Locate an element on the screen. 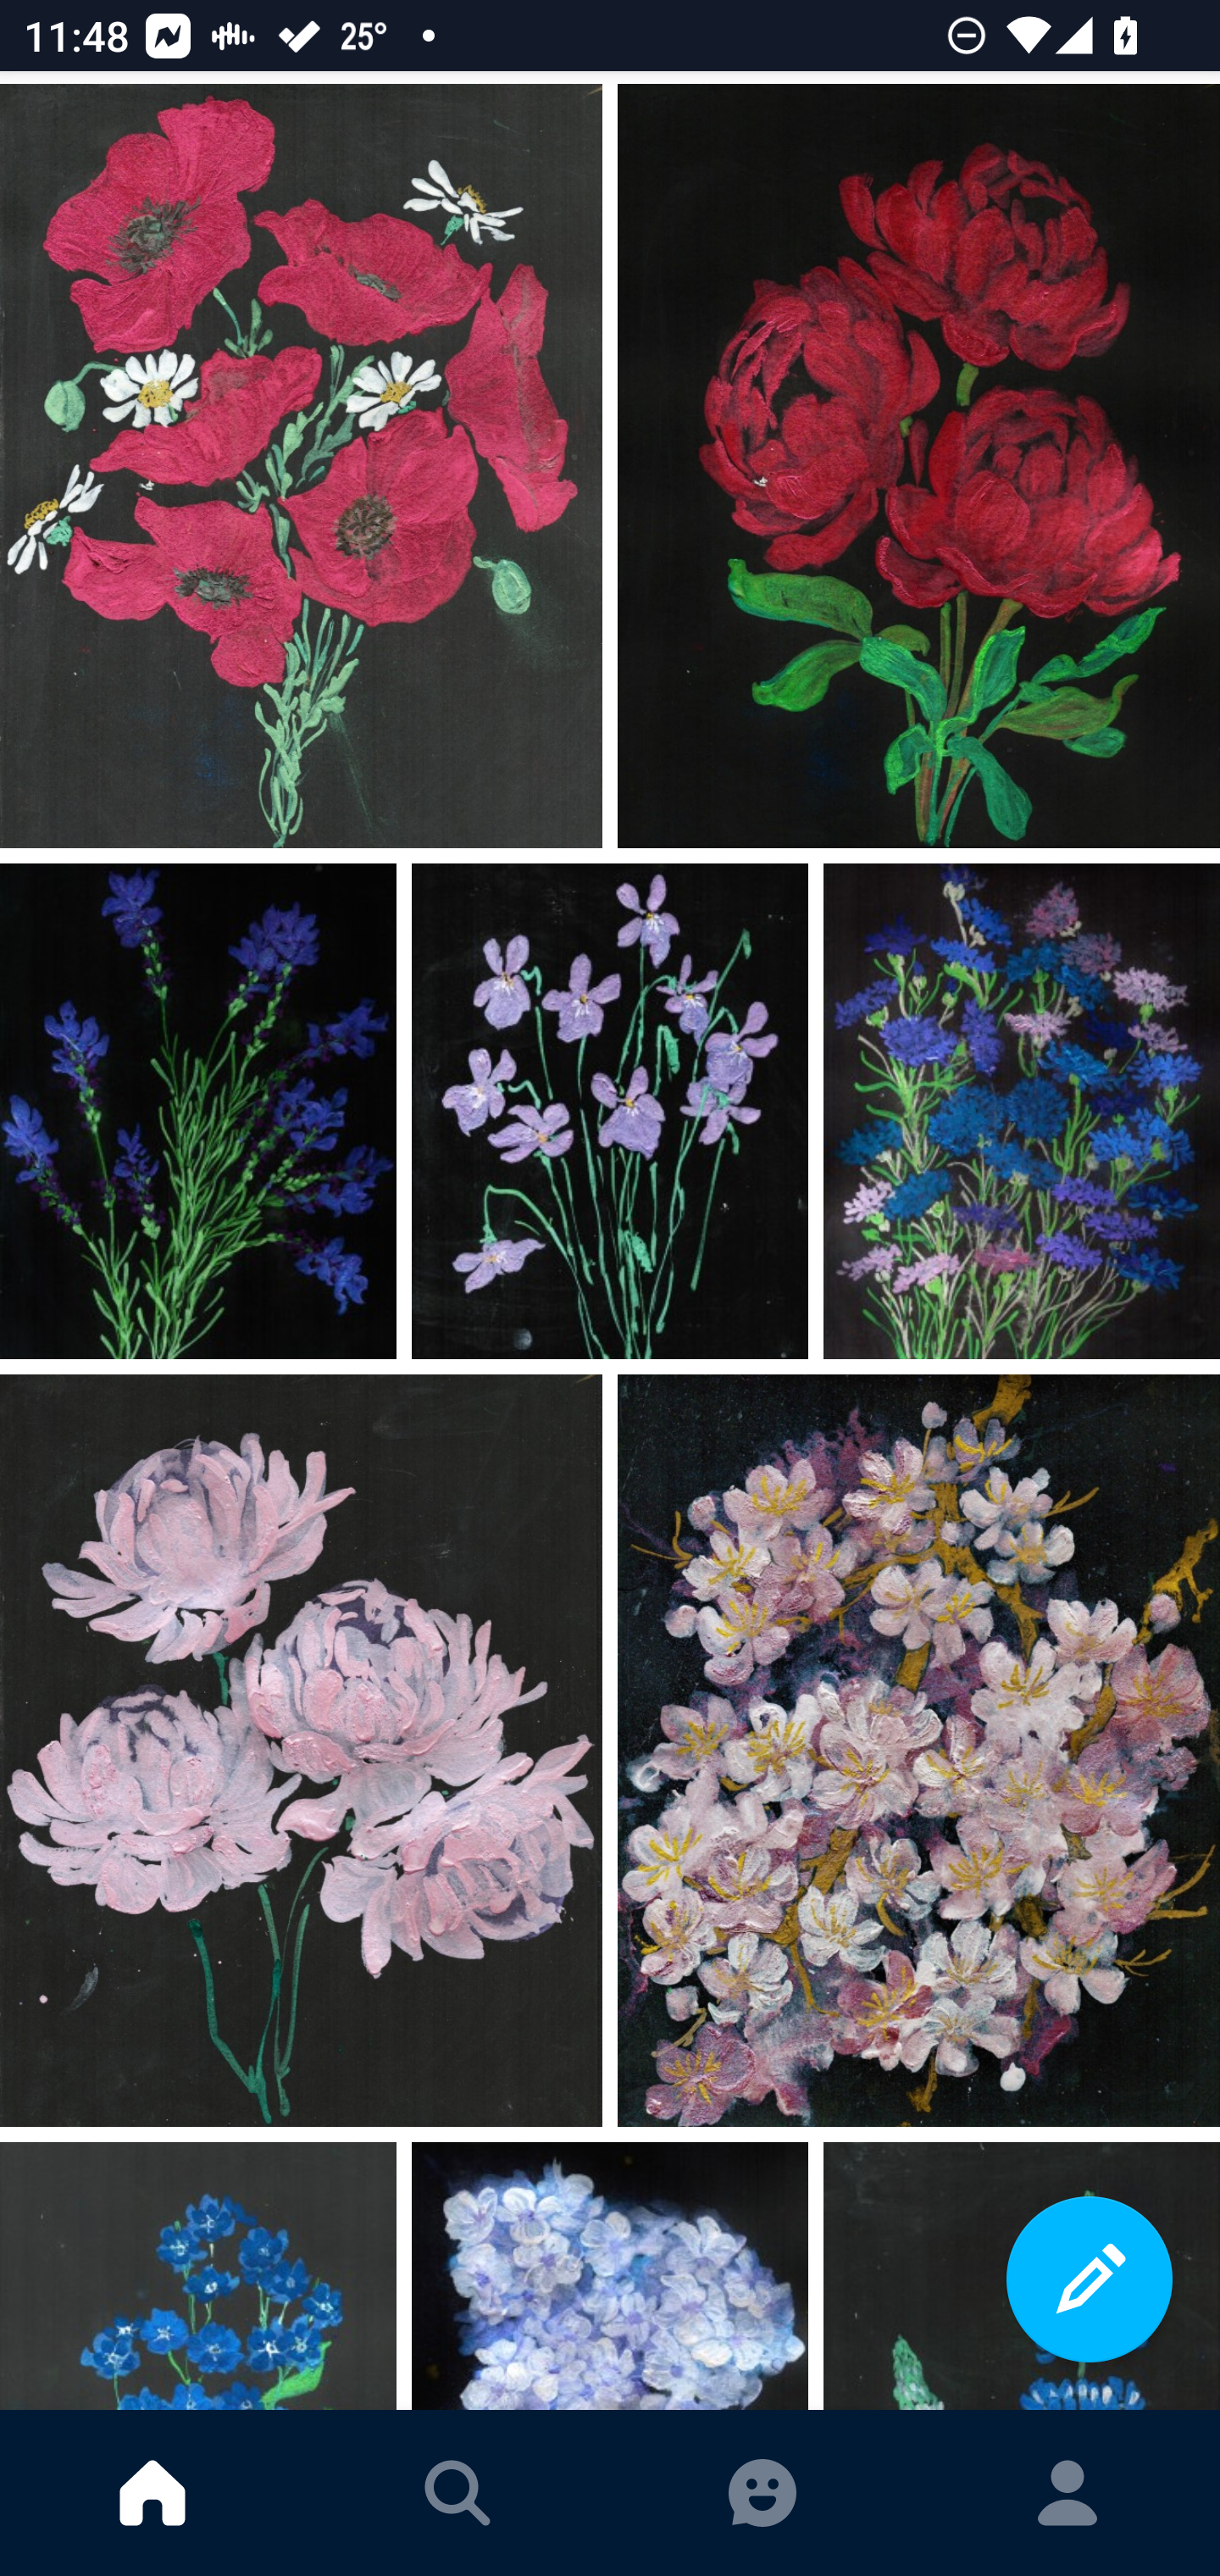 This screenshot has width=1220, height=2576. MESSAGES is located at coordinates (762, 2493).